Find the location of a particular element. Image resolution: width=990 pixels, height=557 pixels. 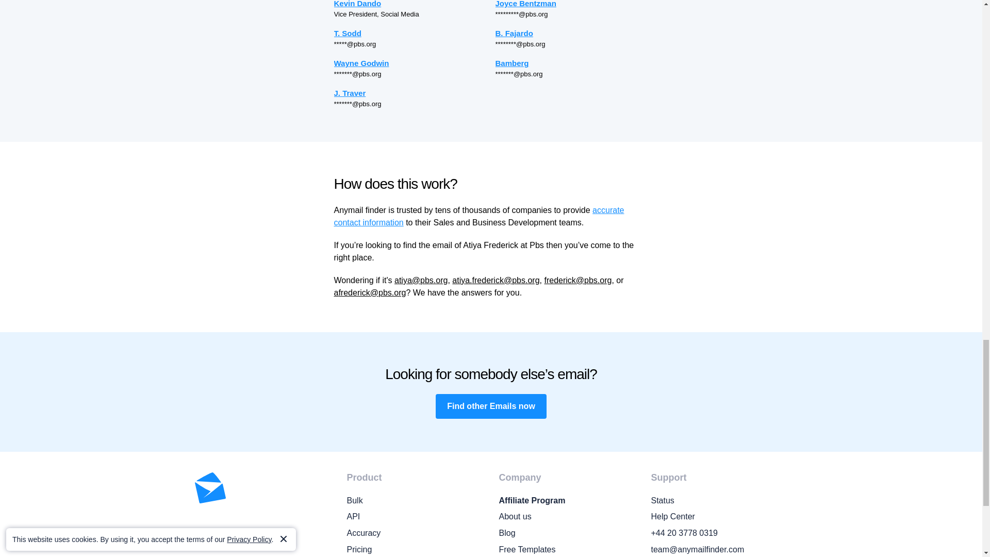

B. Fajardo is located at coordinates (571, 33).